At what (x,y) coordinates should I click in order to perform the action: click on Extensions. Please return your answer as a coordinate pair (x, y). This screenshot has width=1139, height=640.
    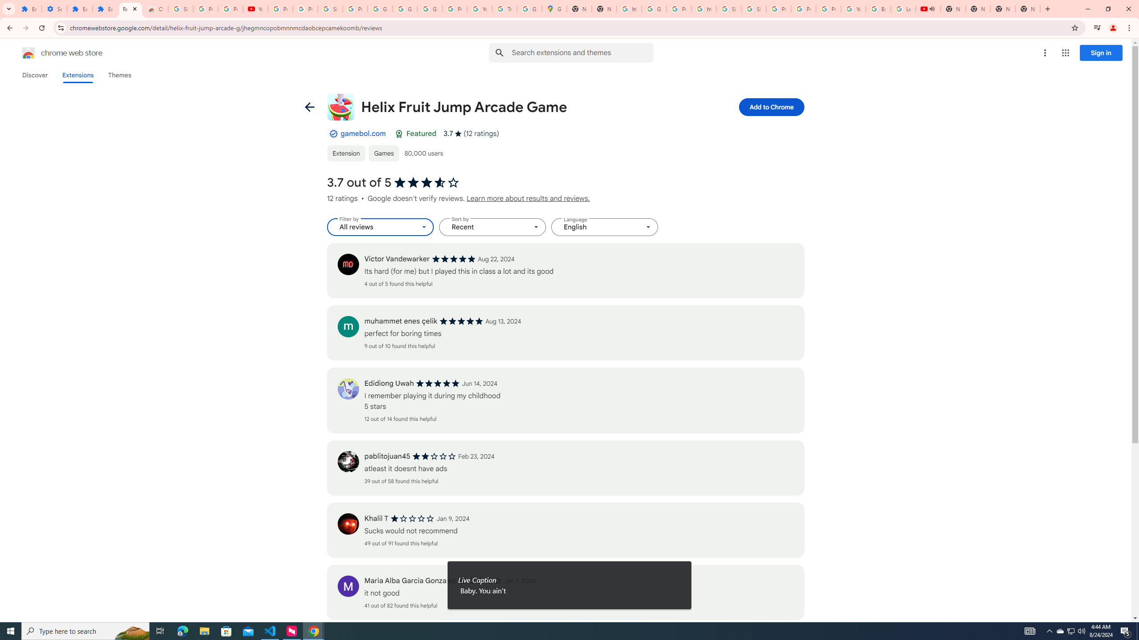
    Looking at the image, I should click on (29, 9).